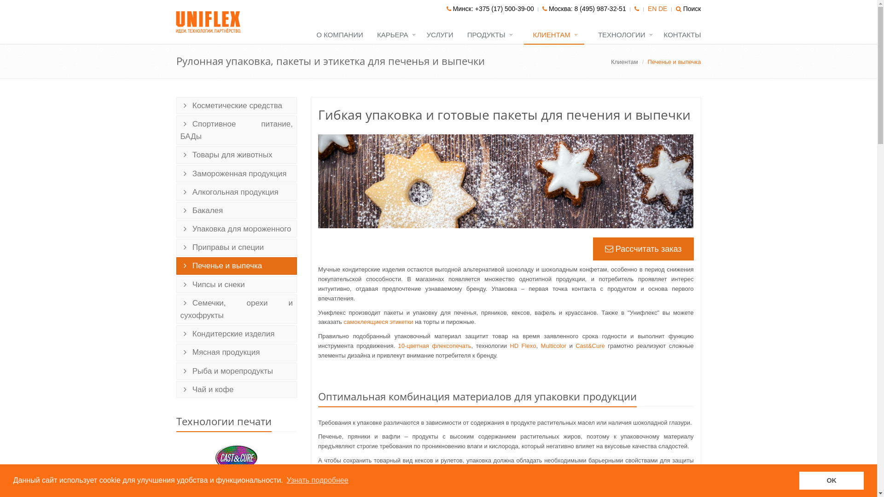 This screenshot has width=884, height=497. What do you see at coordinates (553, 346) in the screenshot?
I see `Multicolor` at bounding box center [553, 346].